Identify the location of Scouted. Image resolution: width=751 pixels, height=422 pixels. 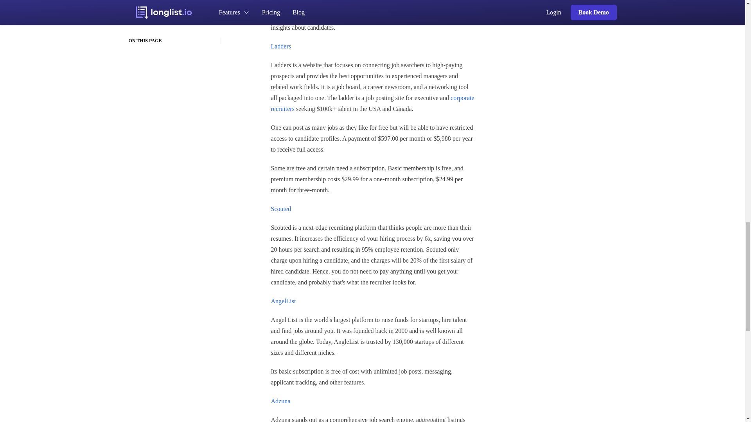
(281, 209).